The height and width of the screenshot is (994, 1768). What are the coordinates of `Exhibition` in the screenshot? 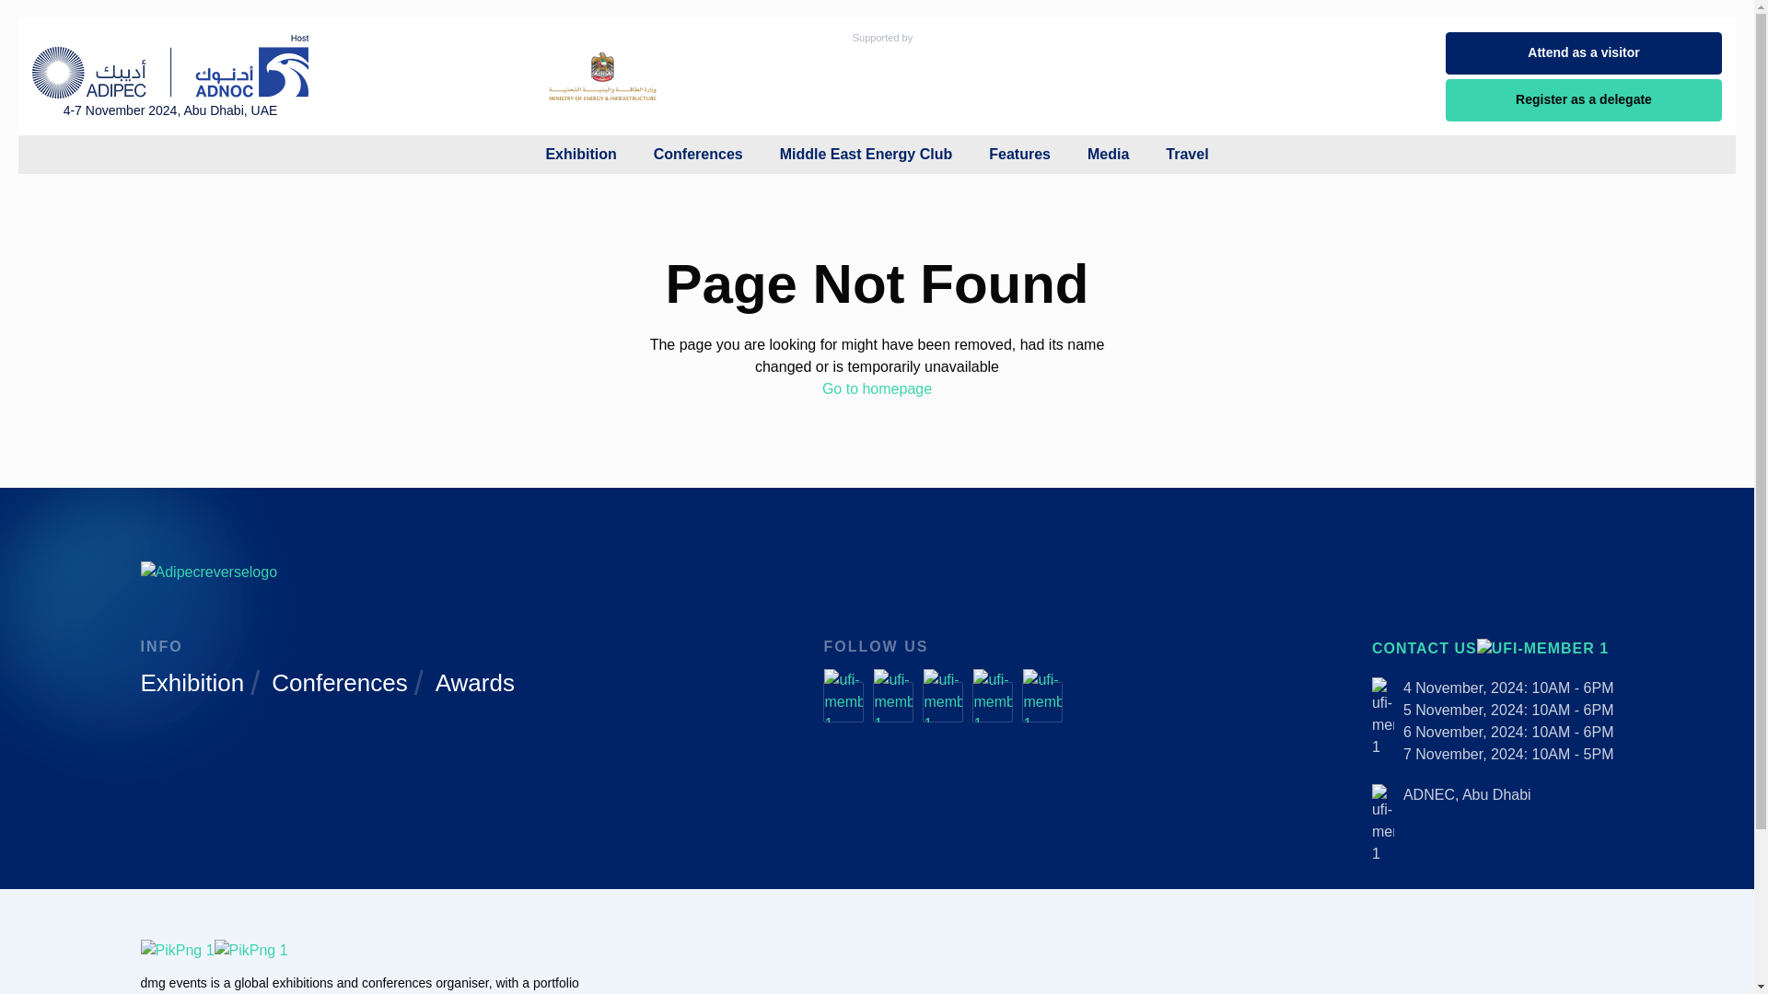 It's located at (580, 155).